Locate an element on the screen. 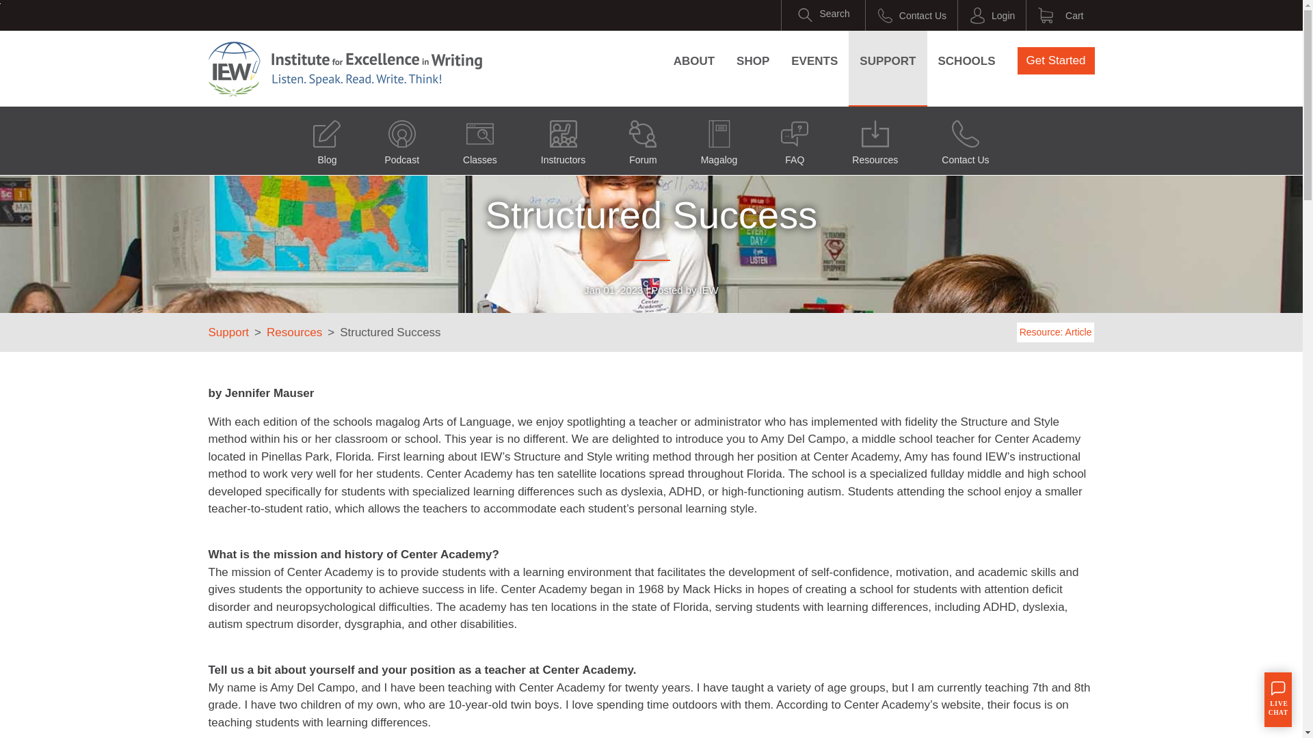  SHOP is located at coordinates (752, 61).